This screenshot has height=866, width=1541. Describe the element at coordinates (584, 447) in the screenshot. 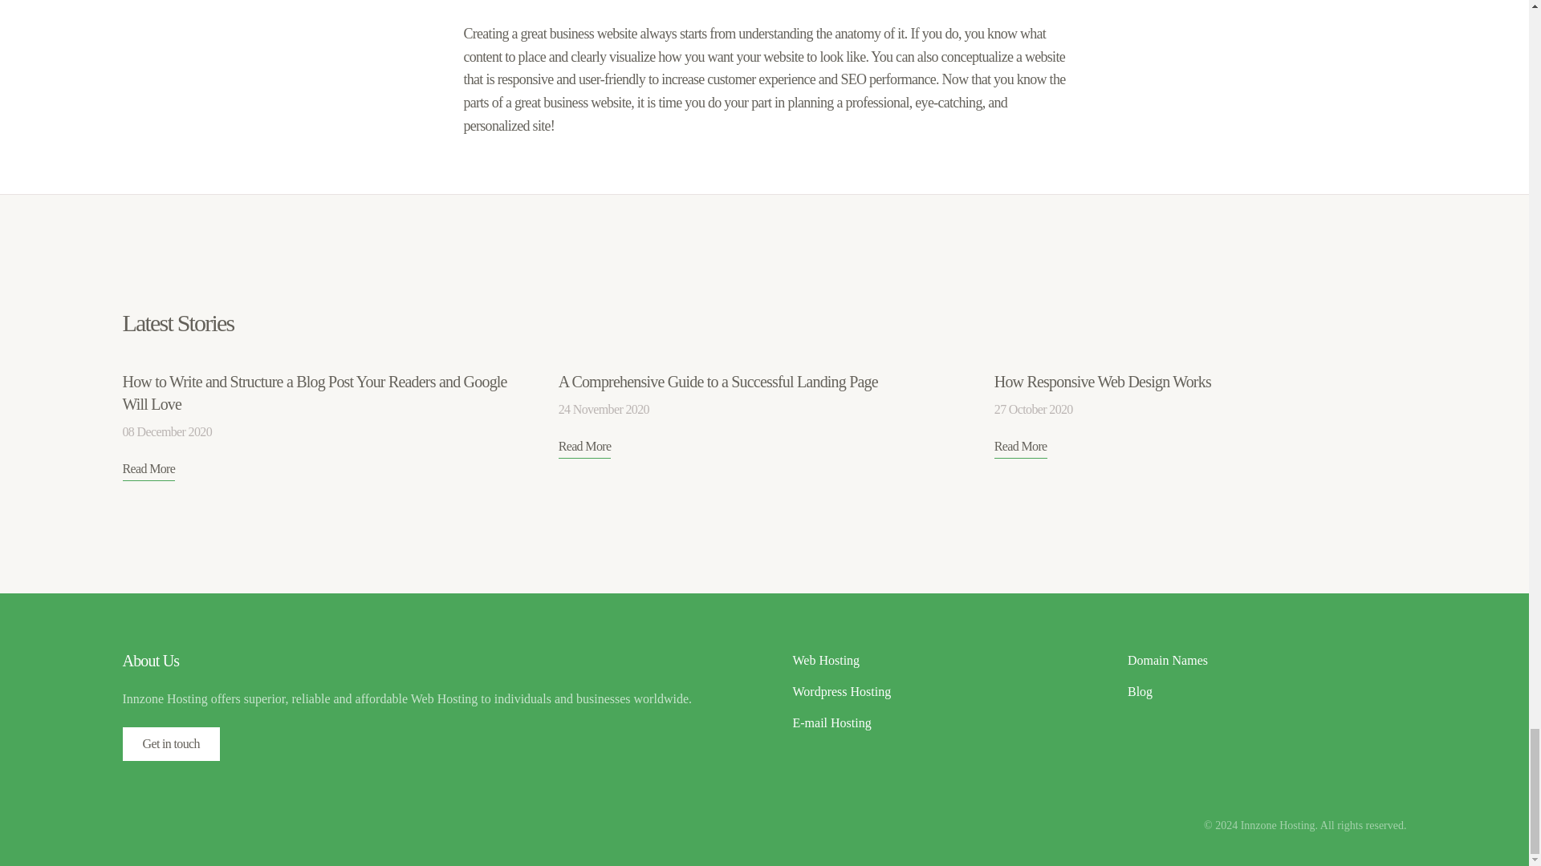

I see `Read More` at that location.